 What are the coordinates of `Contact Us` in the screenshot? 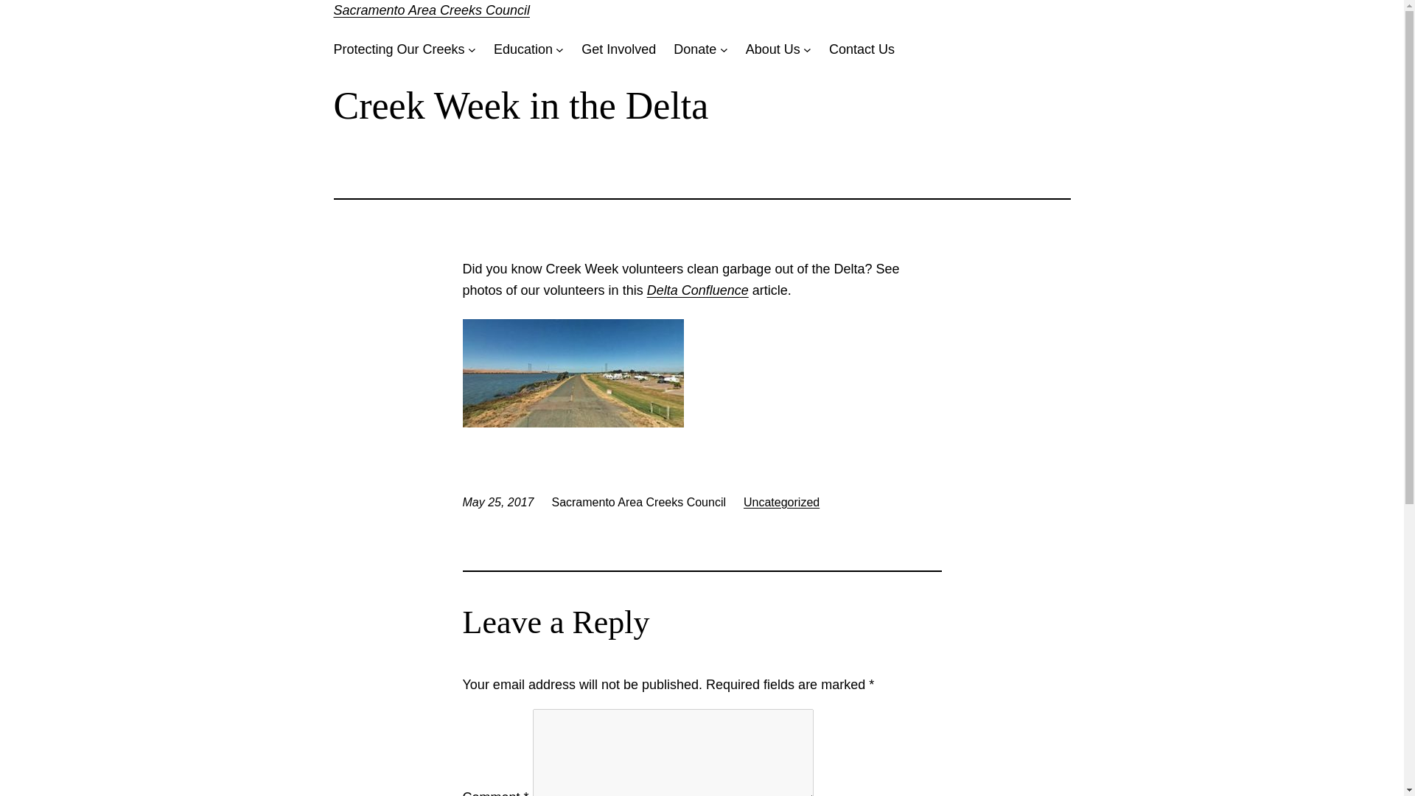 It's located at (862, 49).